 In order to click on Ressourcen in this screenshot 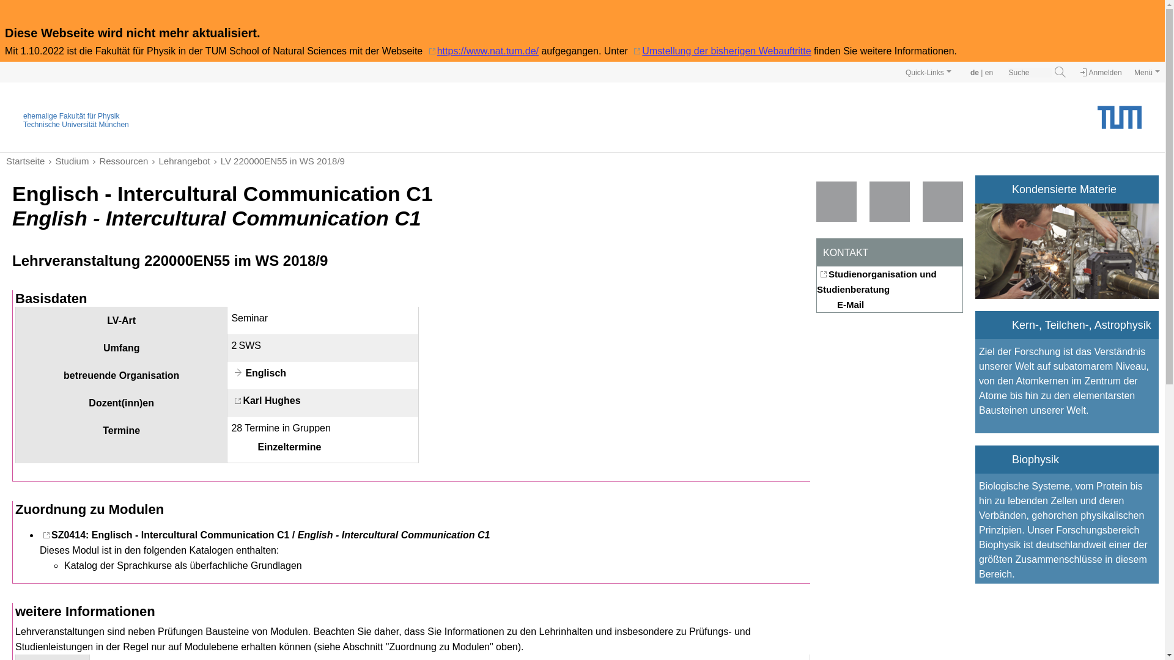, I will do `click(118, 160)`.